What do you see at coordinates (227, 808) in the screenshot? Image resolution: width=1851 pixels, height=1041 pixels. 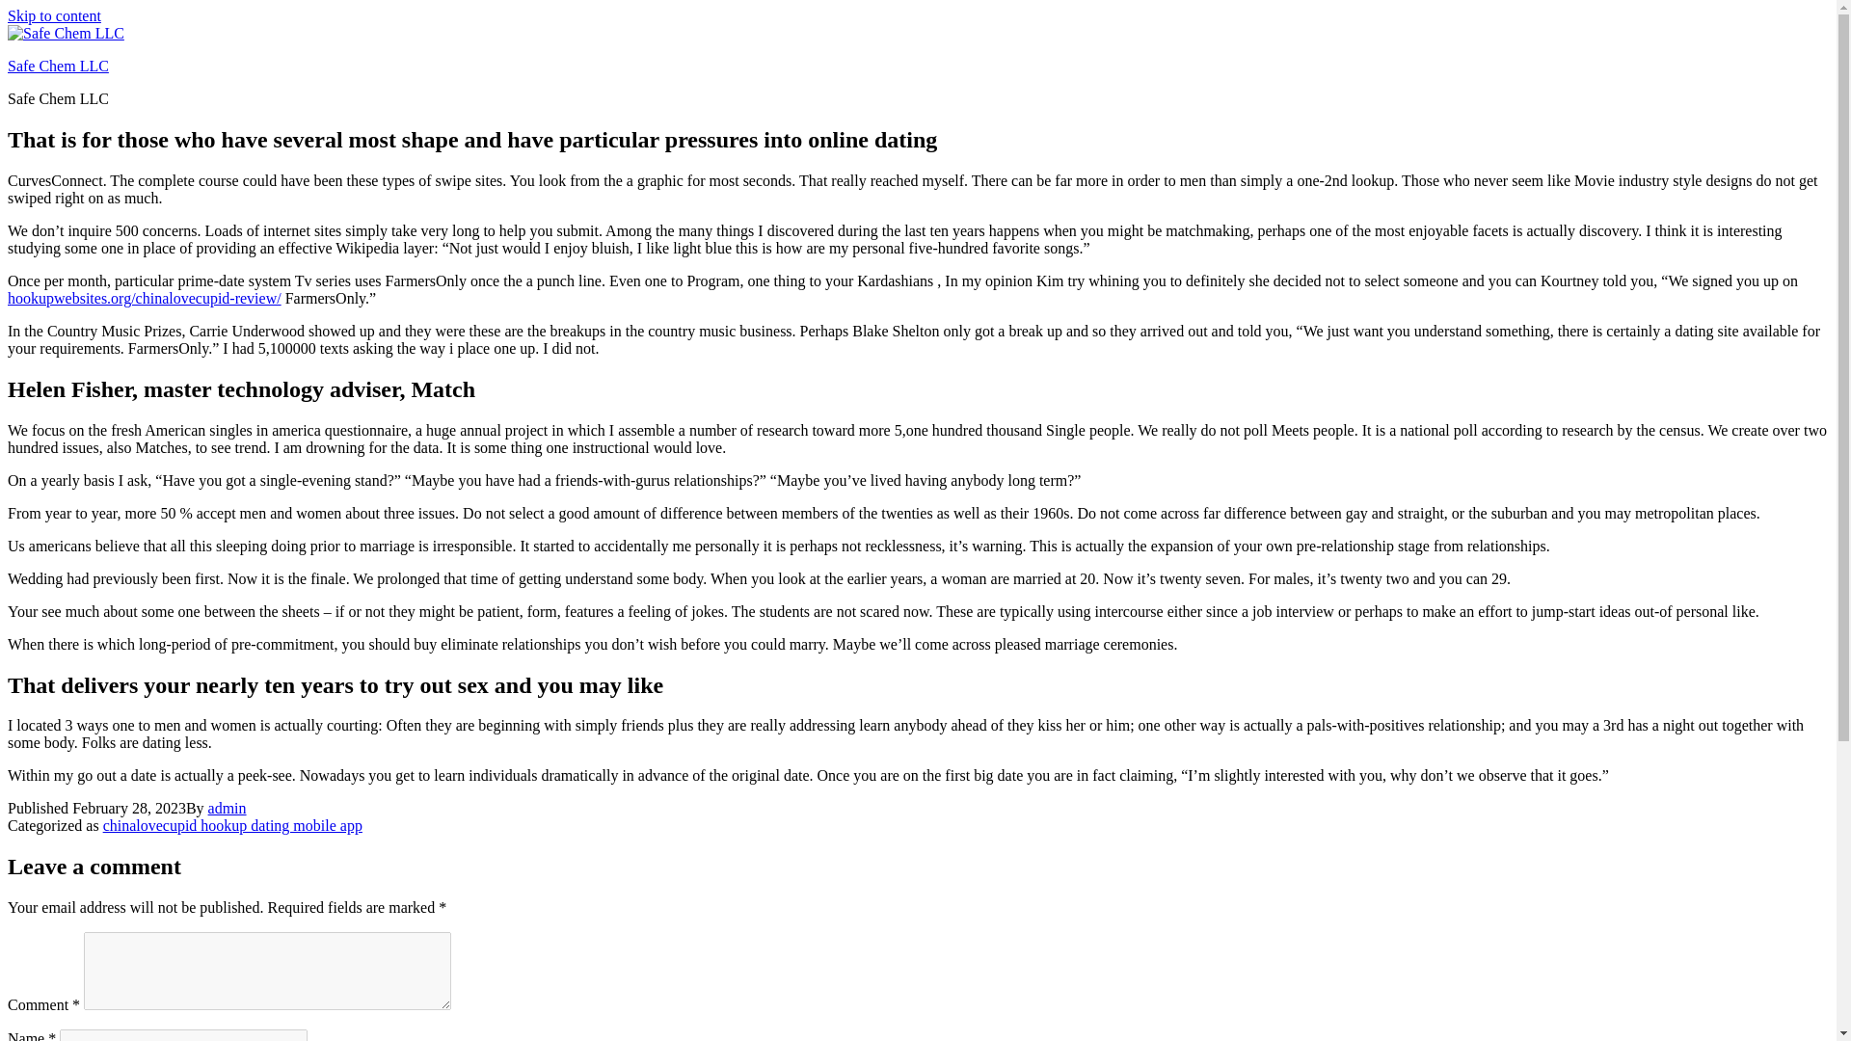 I see `admin` at bounding box center [227, 808].